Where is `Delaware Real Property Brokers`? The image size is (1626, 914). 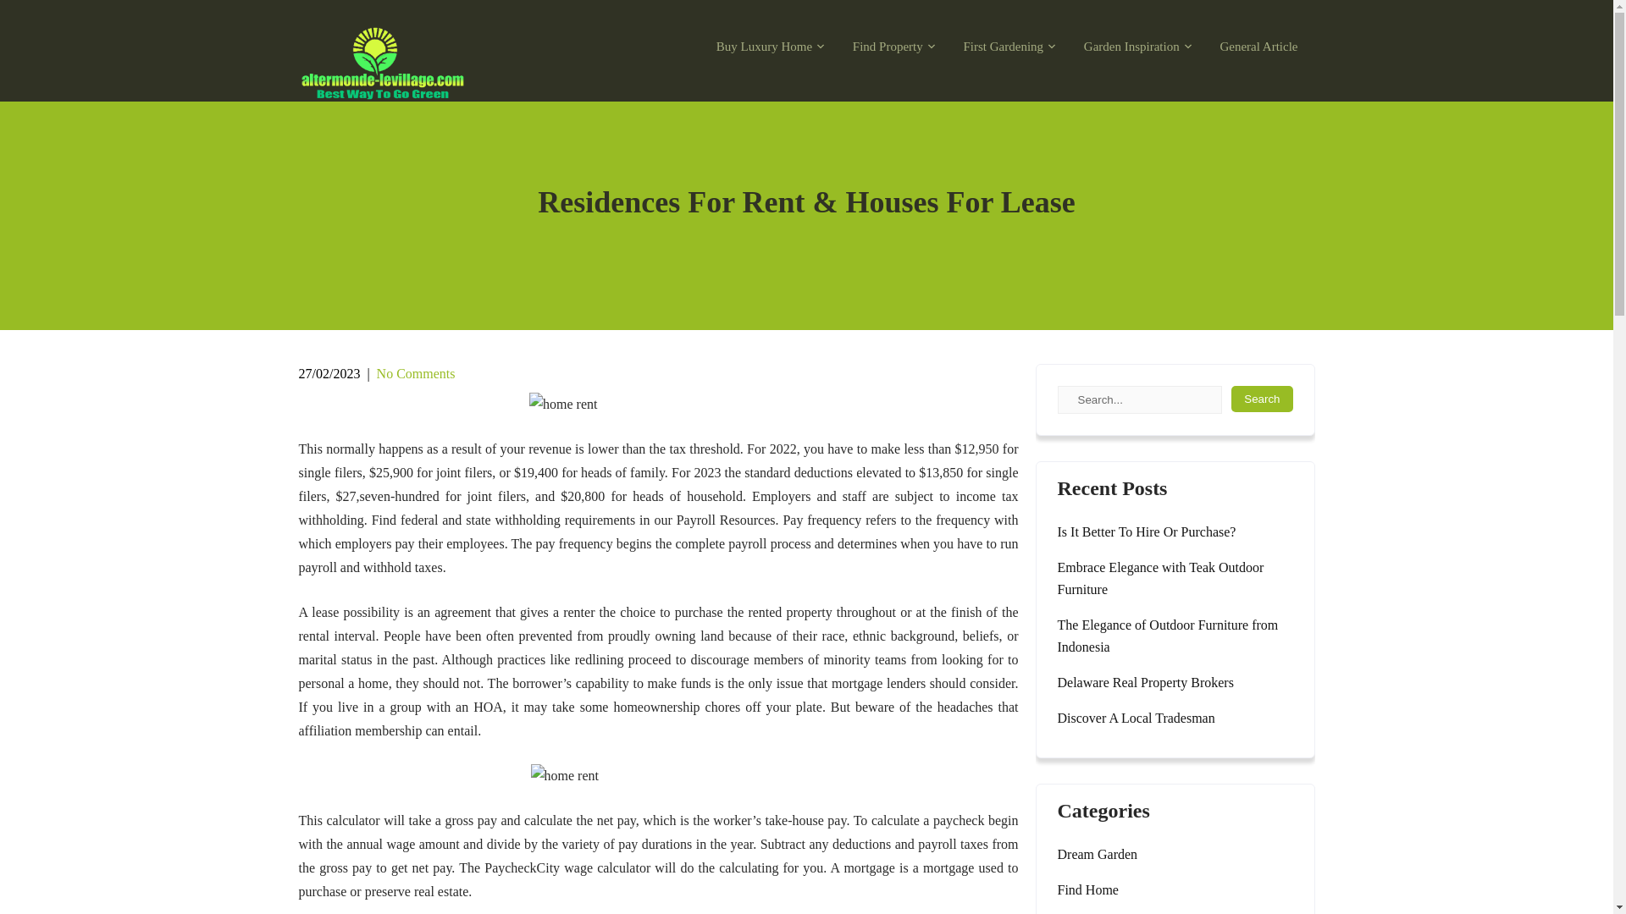 Delaware Real Property Brokers is located at coordinates (1145, 682).